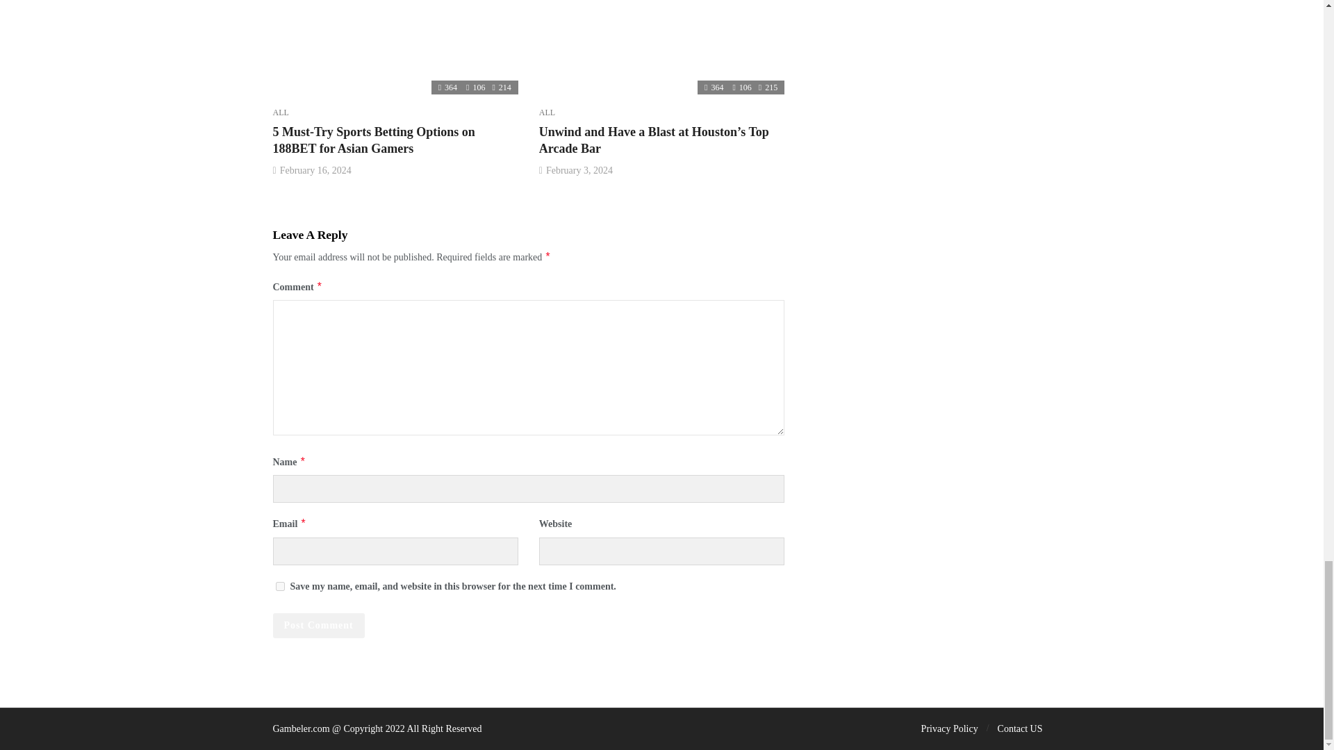  I want to click on Post Comment, so click(318, 626).